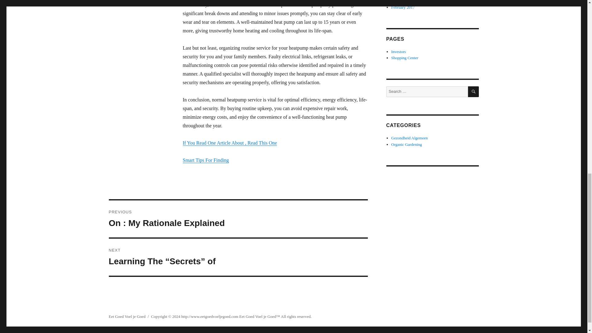 The height and width of the screenshot is (333, 592). Describe the element at coordinates (205, 160) in the screenshot. I see `Smart Tips For Finding` at that location.